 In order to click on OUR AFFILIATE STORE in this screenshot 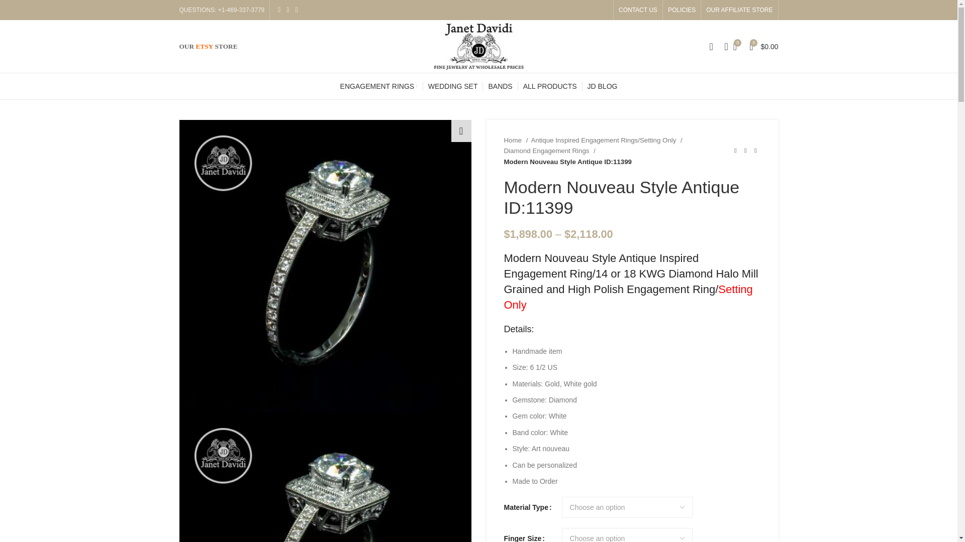, I will do `click(739, 10)`.